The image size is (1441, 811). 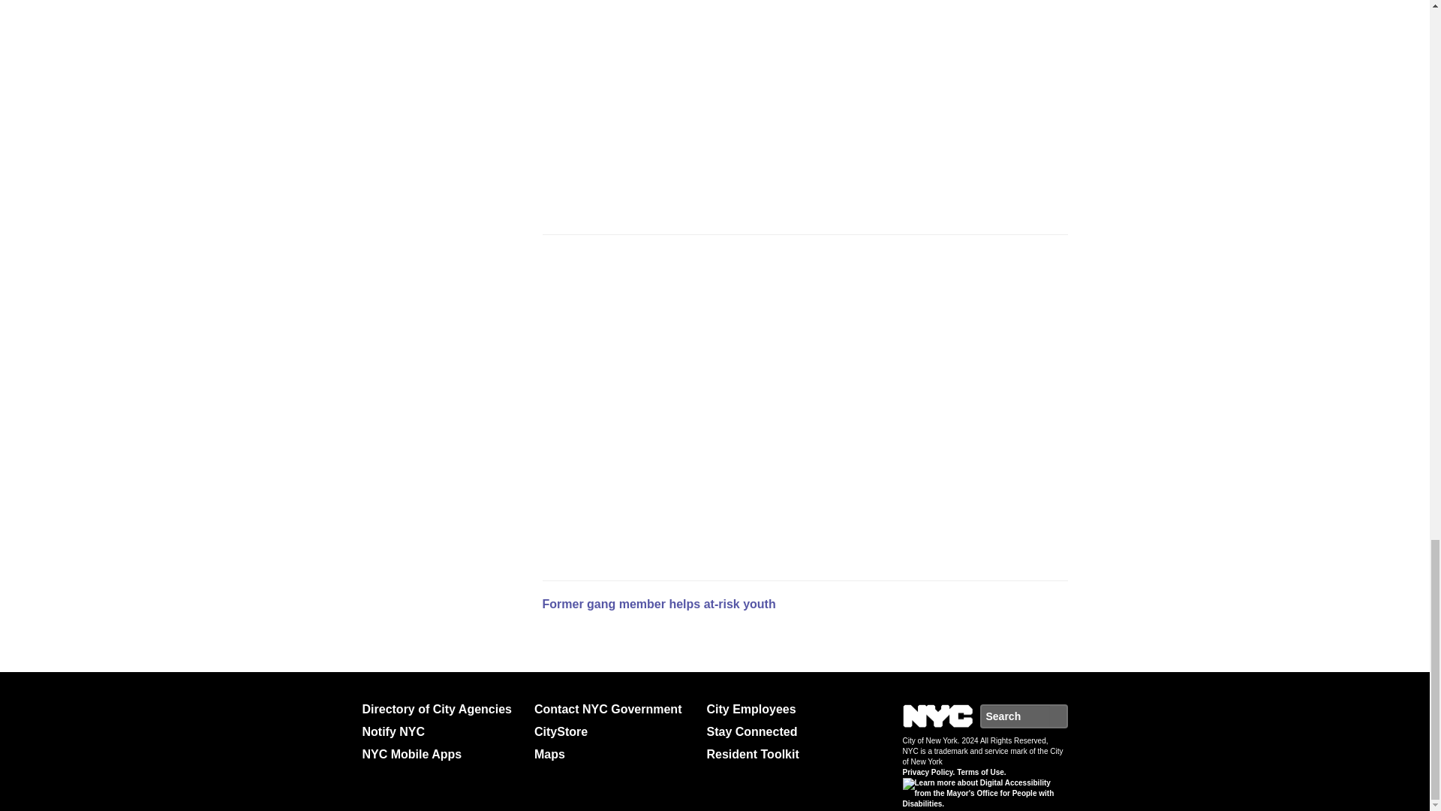 What do you see at coordinates (441, 709) in the screenshot?
I see `Directory of City Agencies` at bounding box center [441, 709].